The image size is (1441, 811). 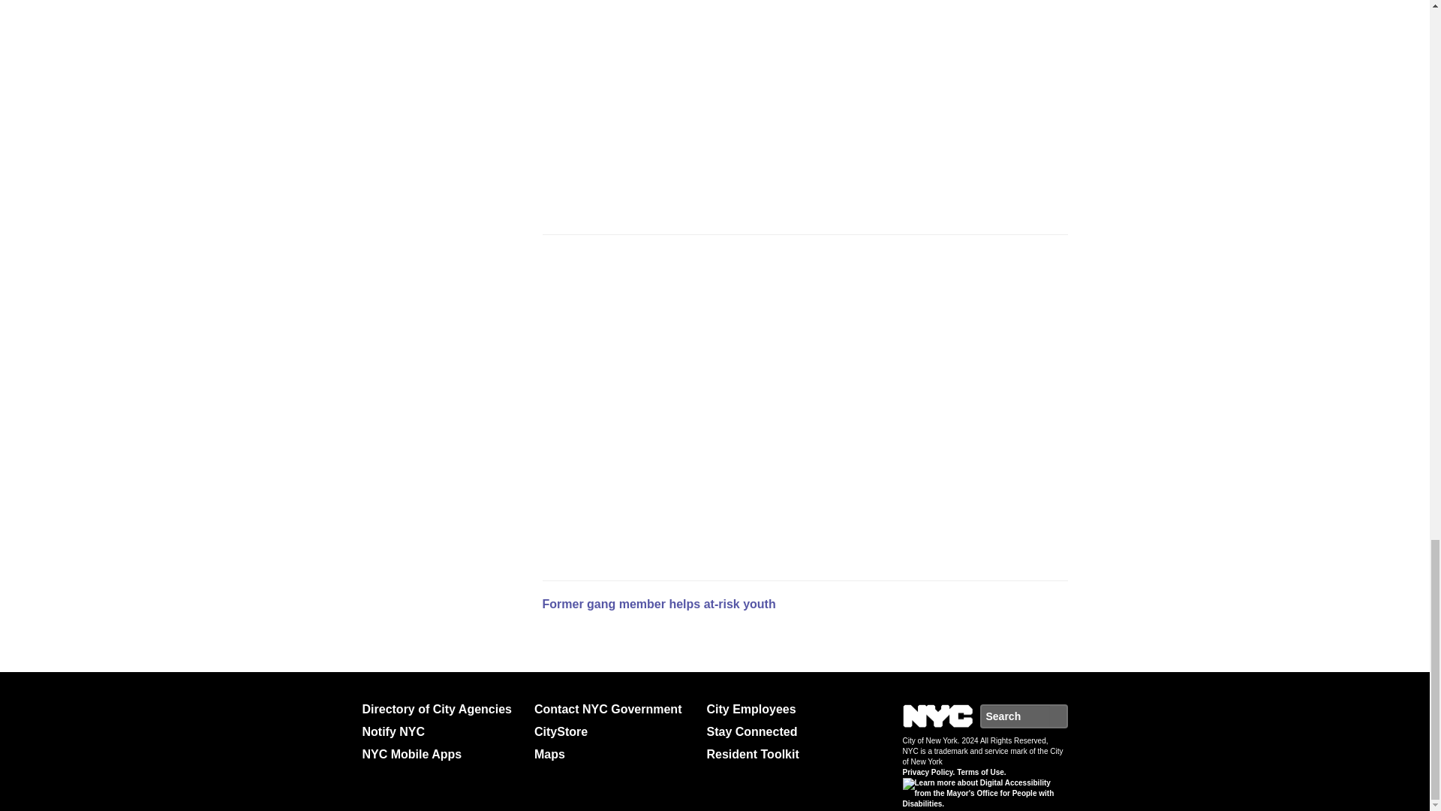 What do you see at coordinates (441, 709) in the screenshot?
I see `Directory of City Agencies` at bounding box center [441, 709].